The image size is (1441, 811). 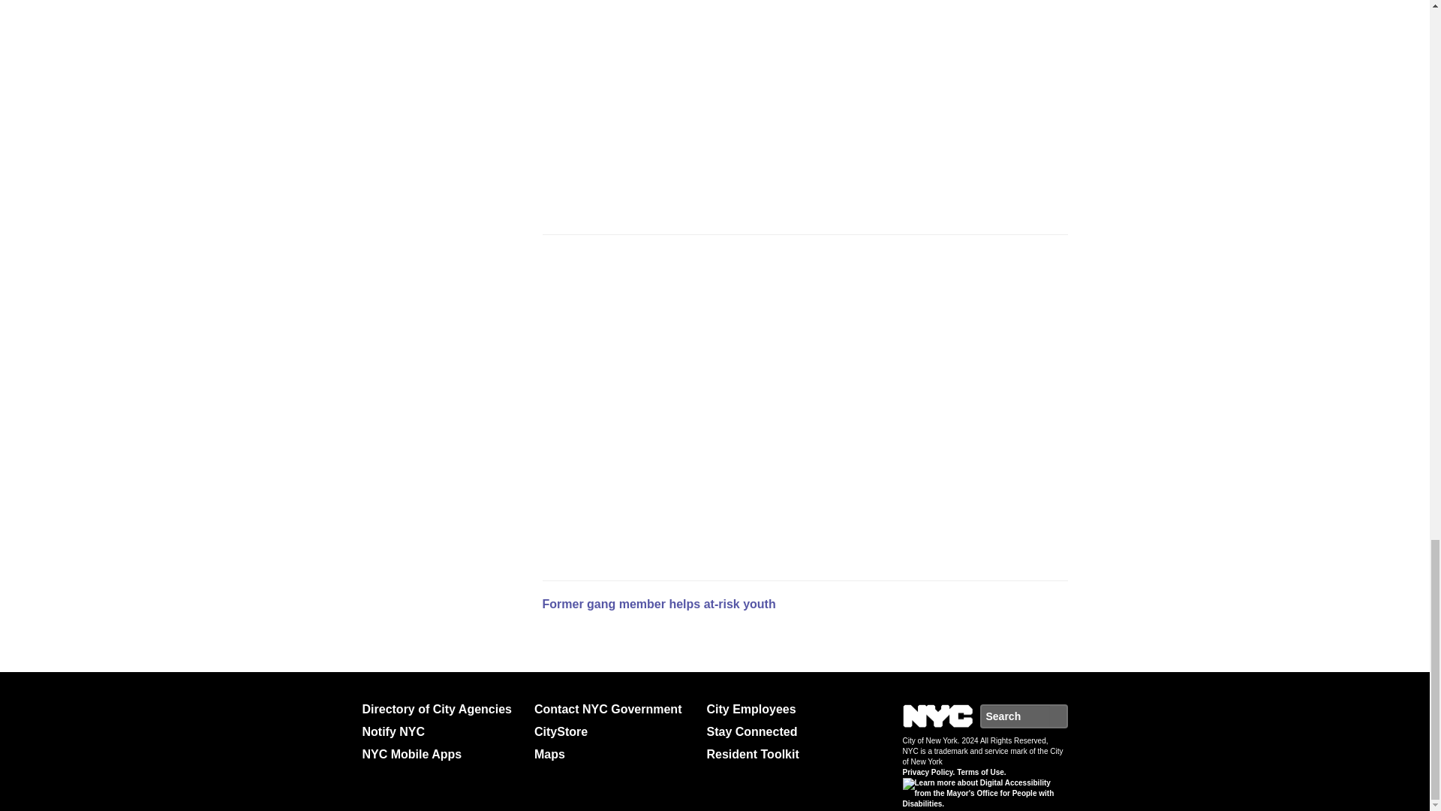 What do you see at coordinates (441, 709) in the screenshot?
I see `Directory of City Agencies` at bounding box center [441, 709].